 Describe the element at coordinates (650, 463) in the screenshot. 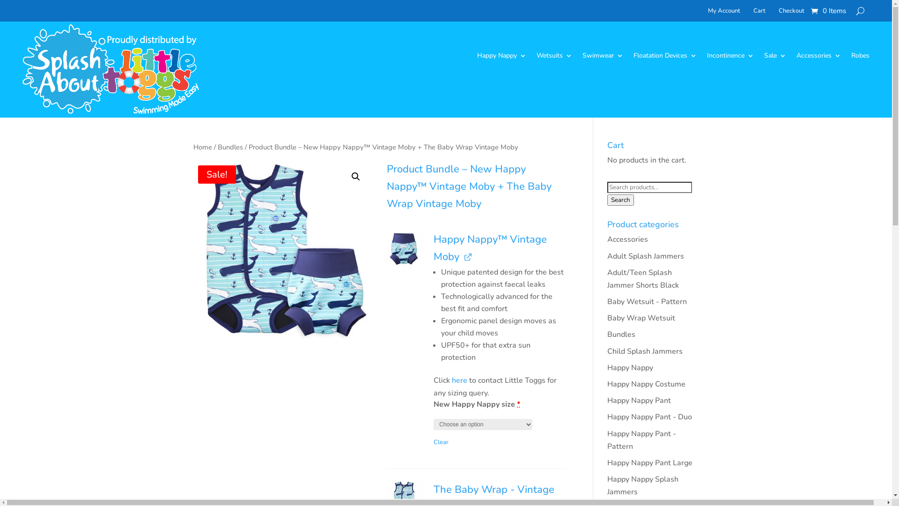

I see `Happy Nappy Pant Large` at that location.